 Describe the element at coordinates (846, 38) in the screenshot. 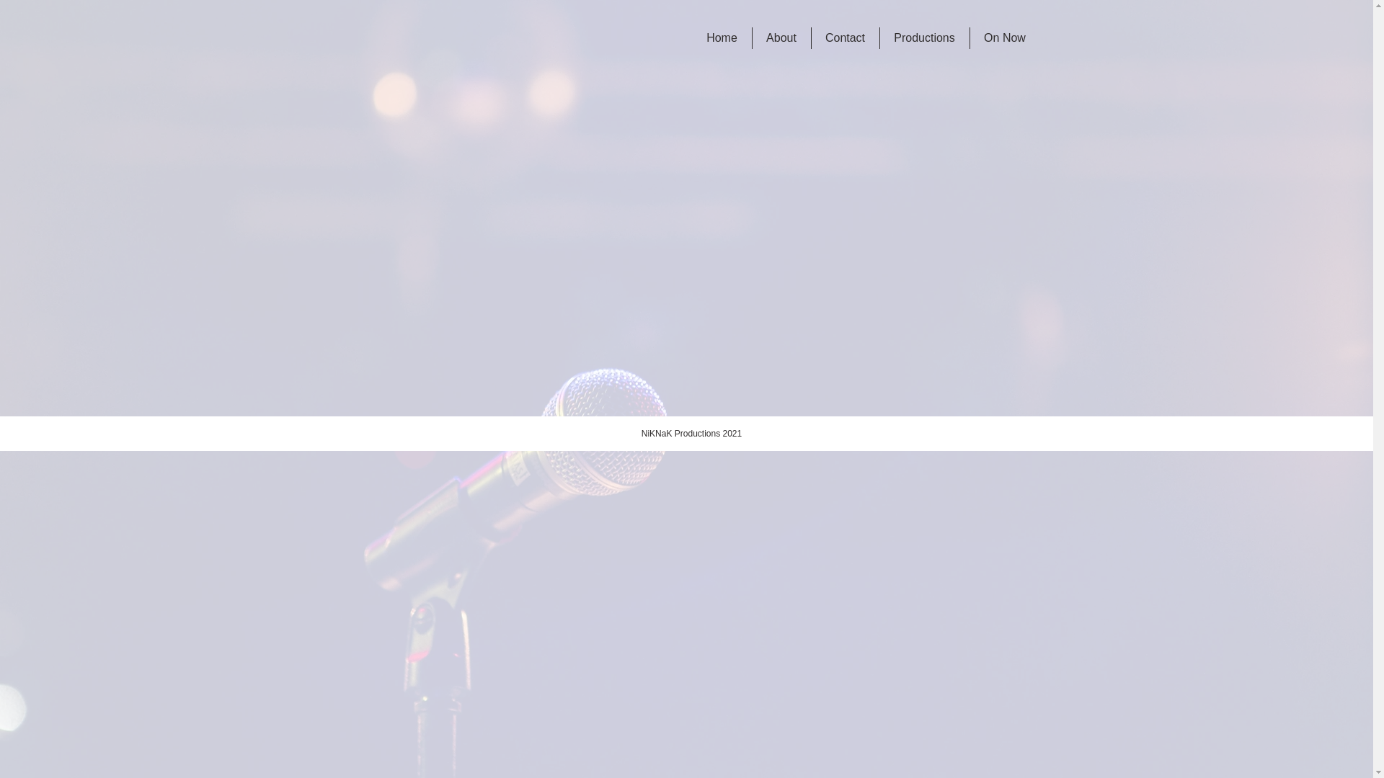

I see `Contact` at that location.